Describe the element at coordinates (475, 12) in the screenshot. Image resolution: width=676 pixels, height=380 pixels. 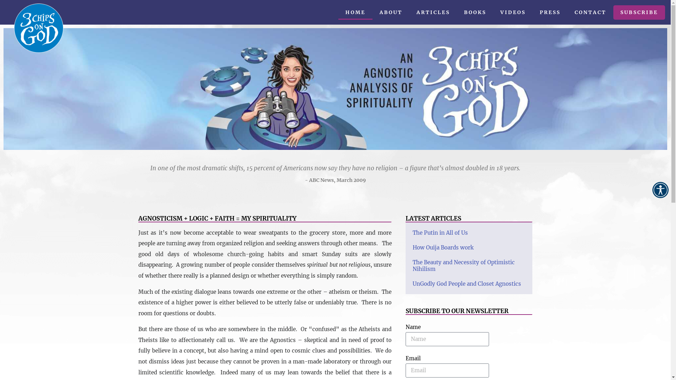
I see `BOOKS` at that location.